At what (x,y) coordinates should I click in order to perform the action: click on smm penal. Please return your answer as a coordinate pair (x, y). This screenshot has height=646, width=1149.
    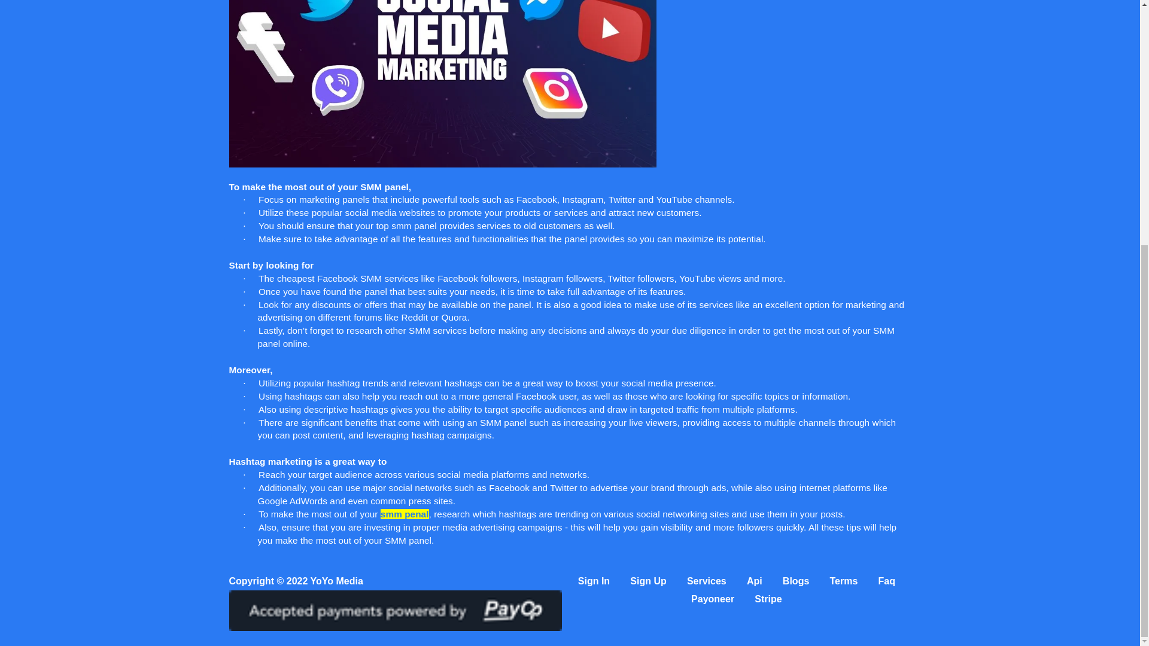
    Looking at the image, I should click on (405, 514).